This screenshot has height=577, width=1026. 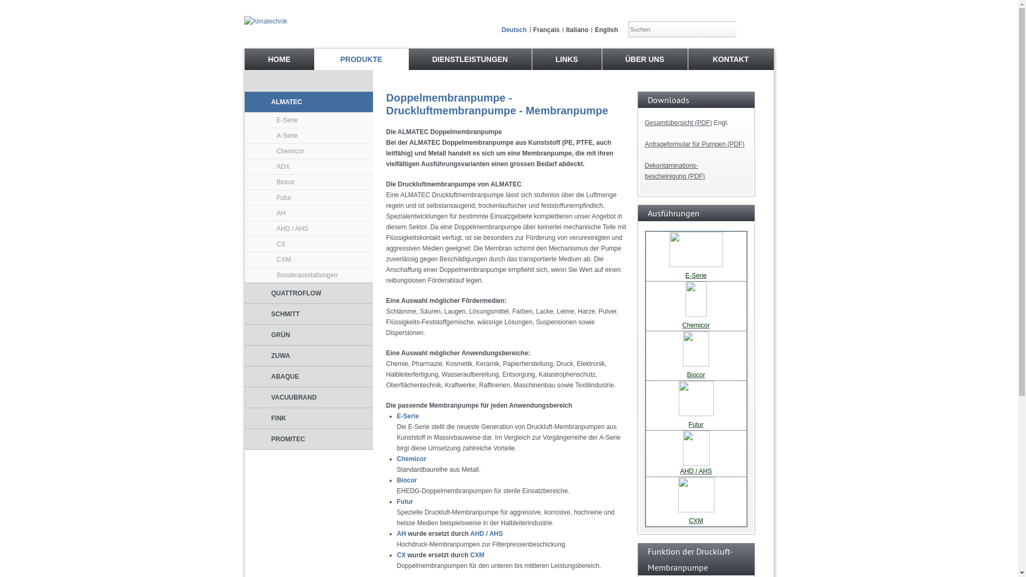 I want to click on HOME, so click(x=279, y=59).